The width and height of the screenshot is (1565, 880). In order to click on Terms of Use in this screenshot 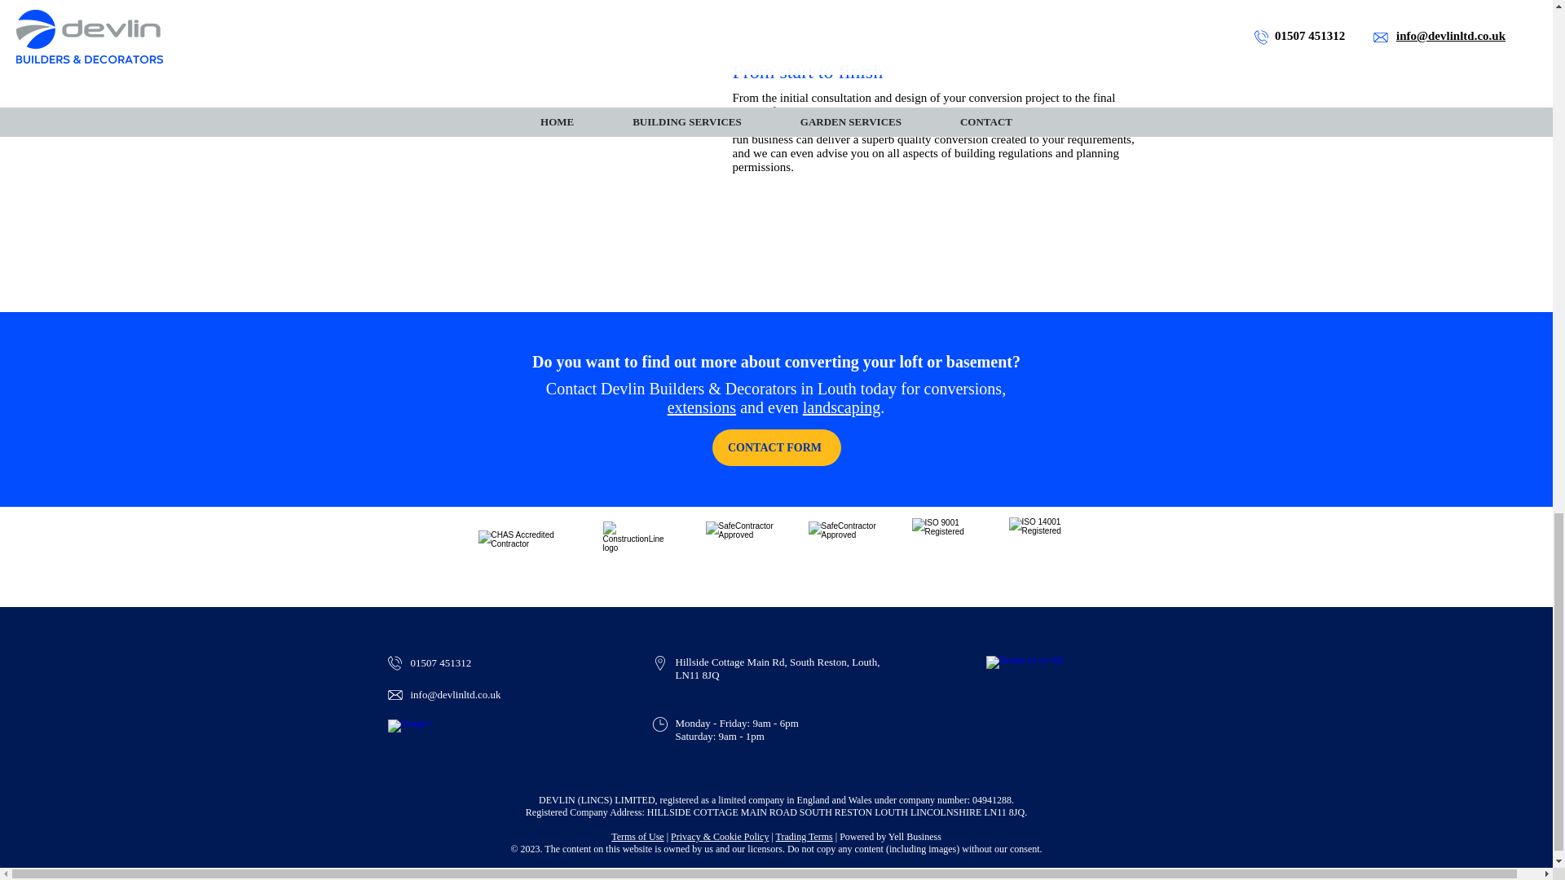, I will do `click(637, 836)`.